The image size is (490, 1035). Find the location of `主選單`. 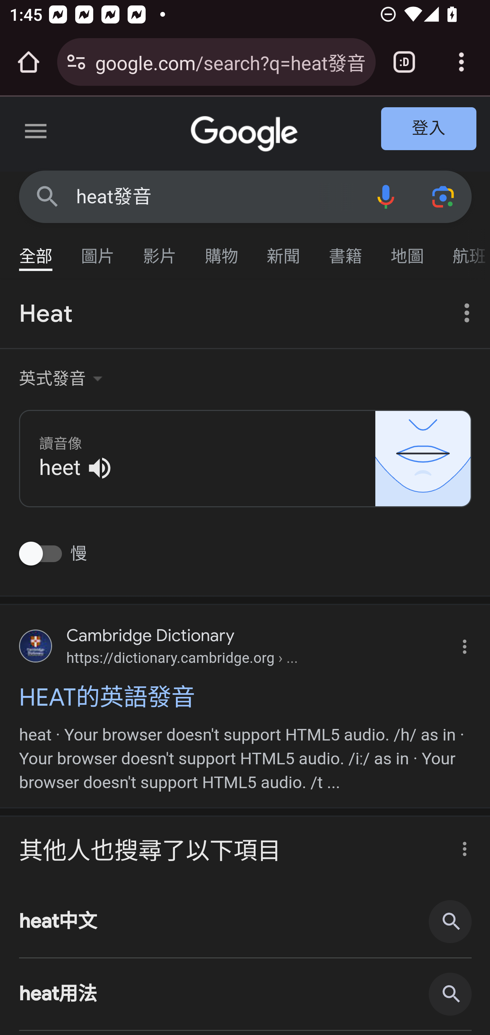

主選單 is located at coordinates (36, 133).